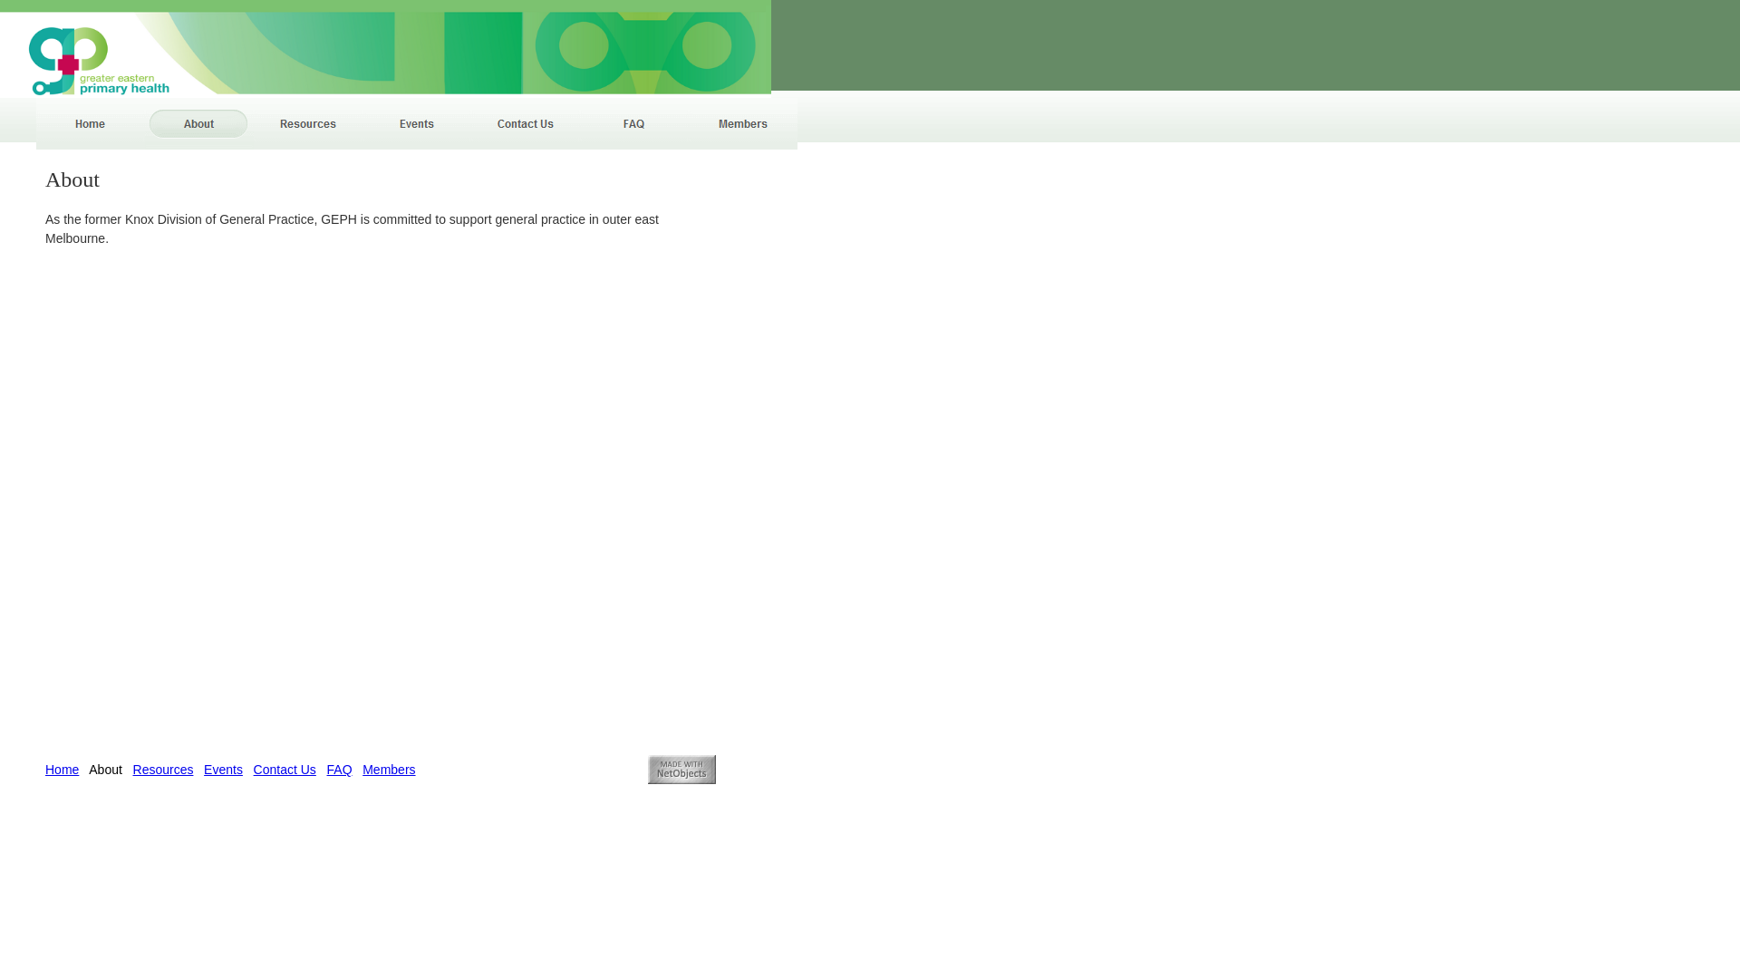  Describe the element at coordinates (417, 123) in the screenshot. I see `Events` at that location.